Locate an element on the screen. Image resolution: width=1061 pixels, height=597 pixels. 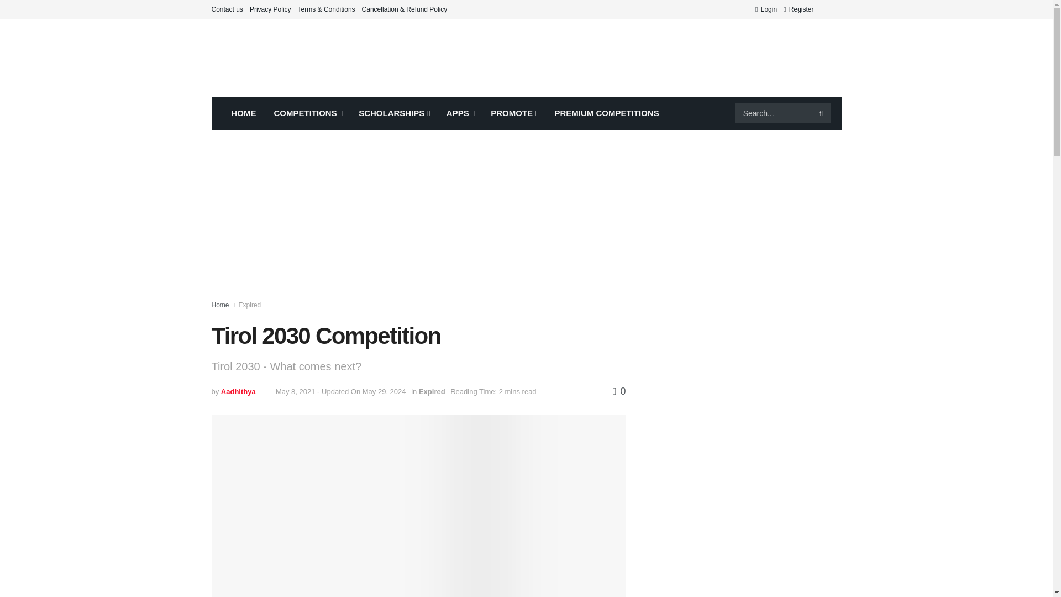
APPS is located at coordinates (459, 113).